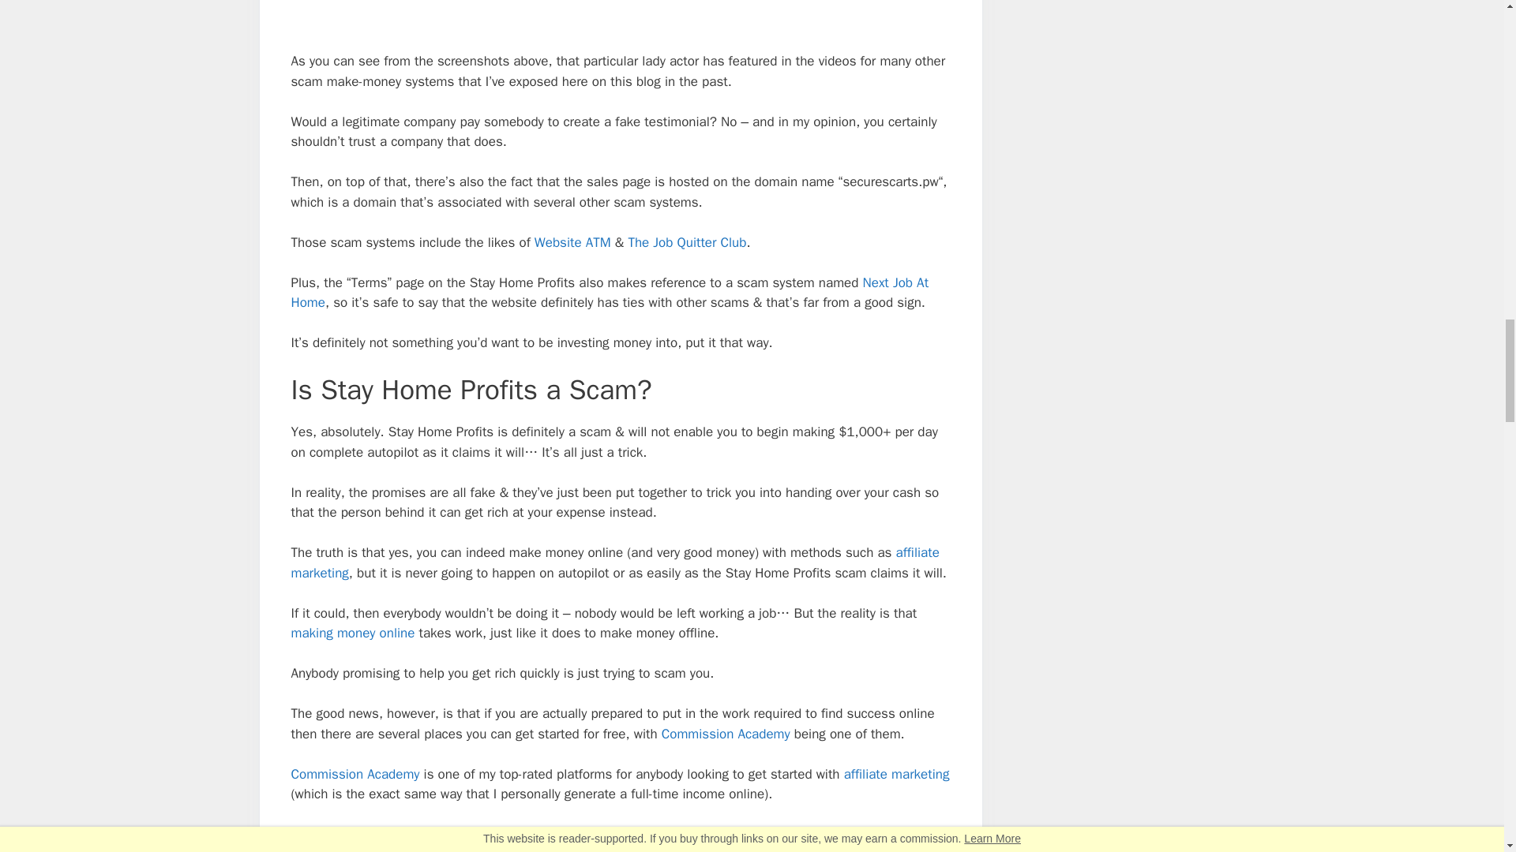  What do you see at coordinates (551, 834) in the screenshot?
I see `check out my own free guide to getting started right here` at bounding box center [551, 834].